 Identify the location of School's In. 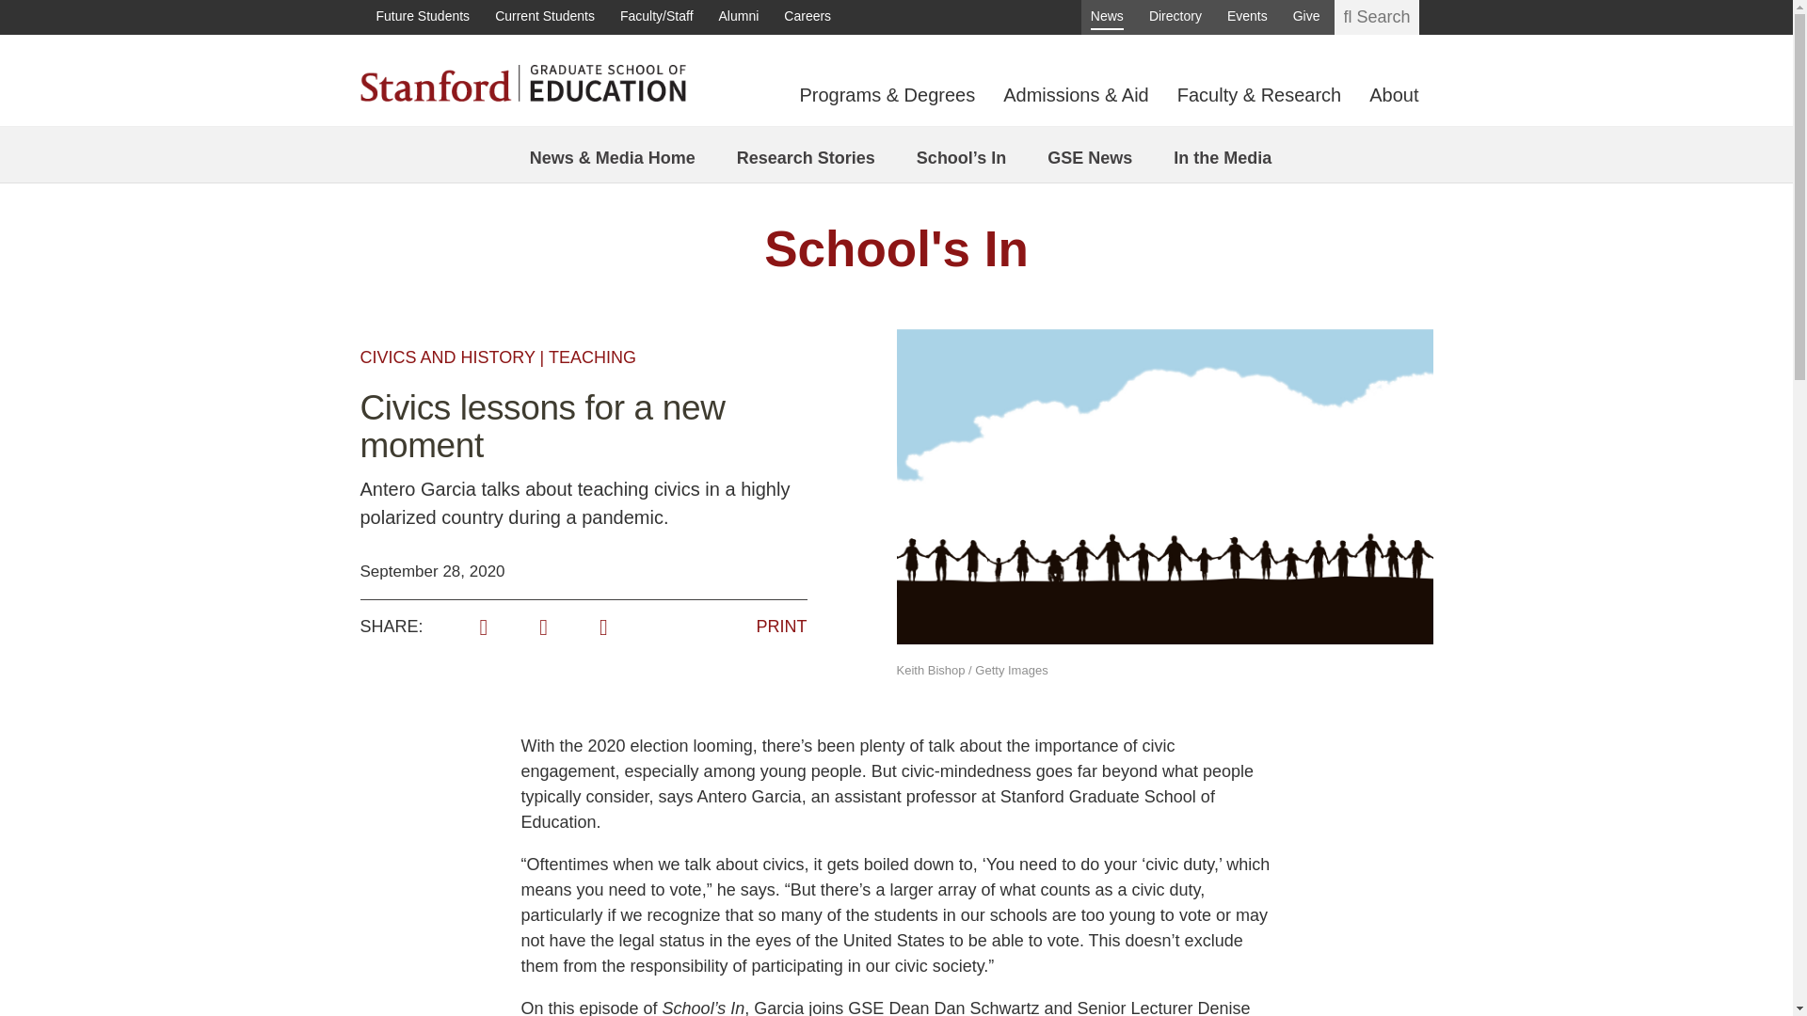
(896, 248).